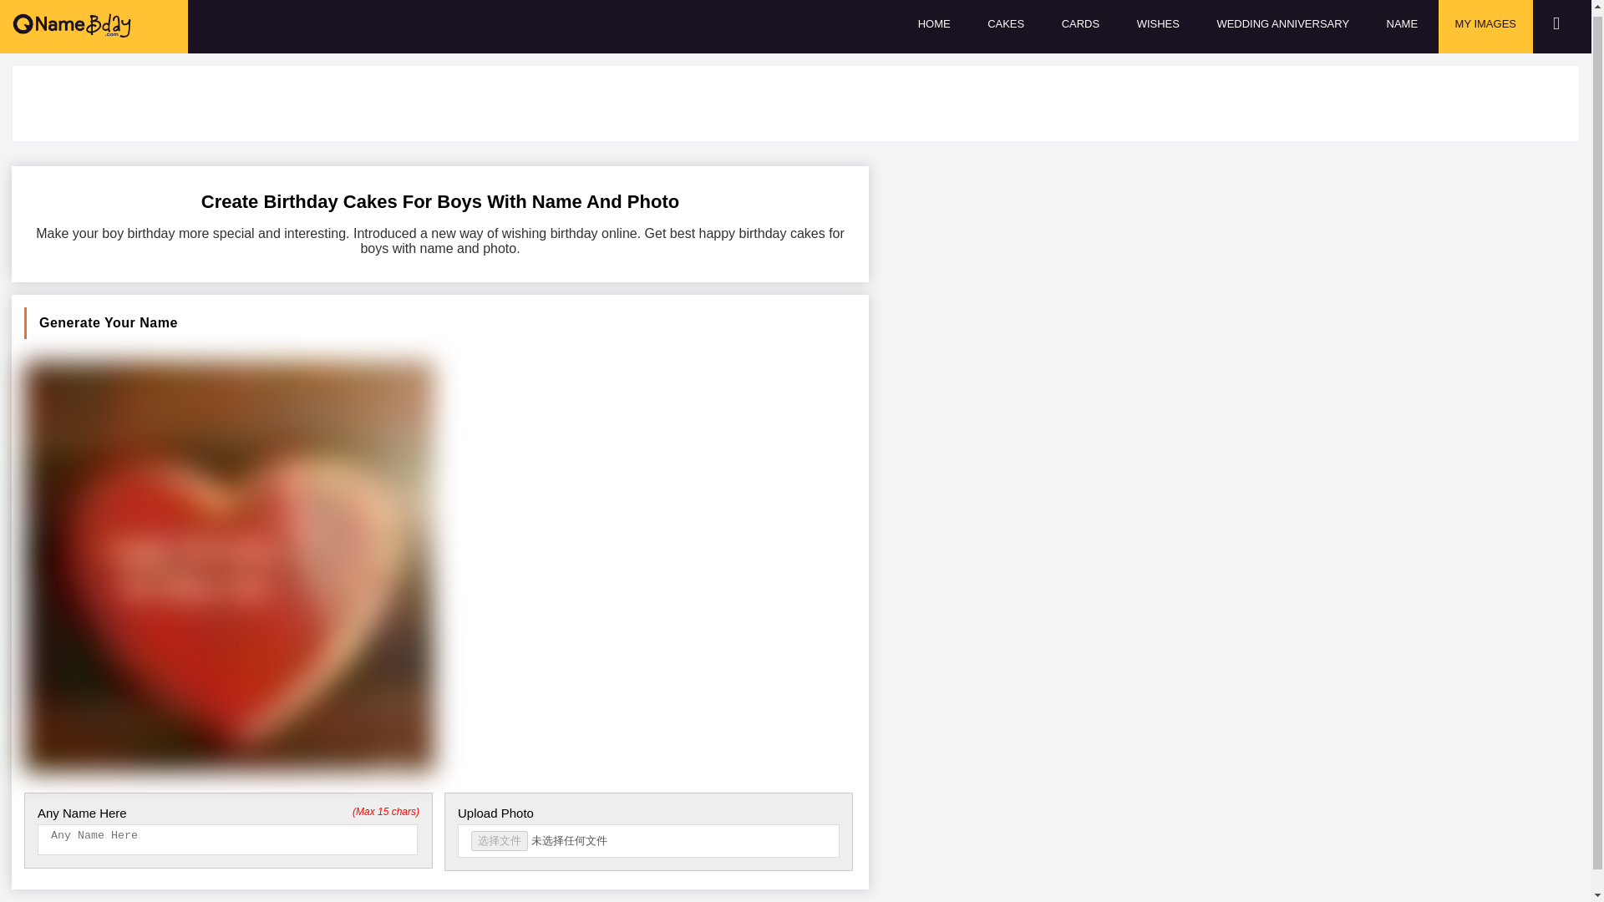 This screenshot has height=902, width=1604. What do you see at coordinates (1006, 27) in the screenshot?
I see `CAKES` at bounding box center [1006, 27].